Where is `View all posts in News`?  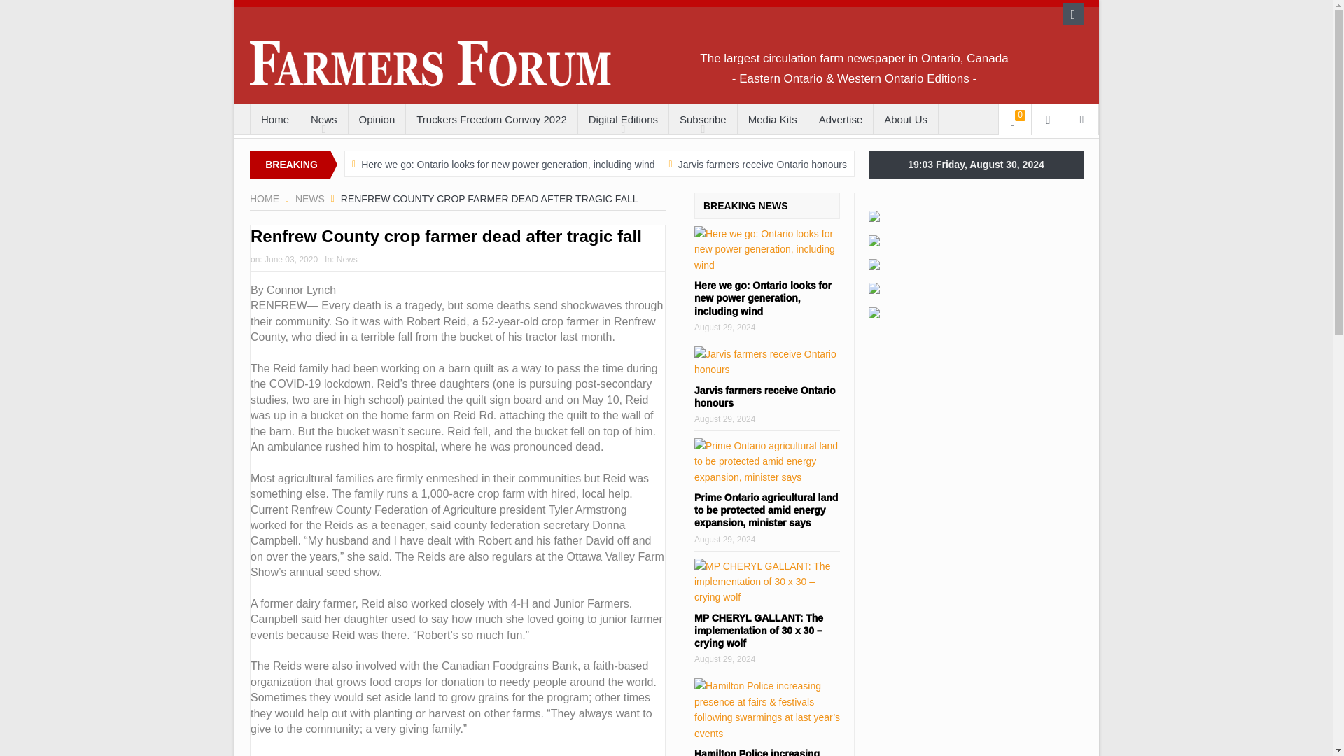 View all posts in News is located at coordinates (347, 259).